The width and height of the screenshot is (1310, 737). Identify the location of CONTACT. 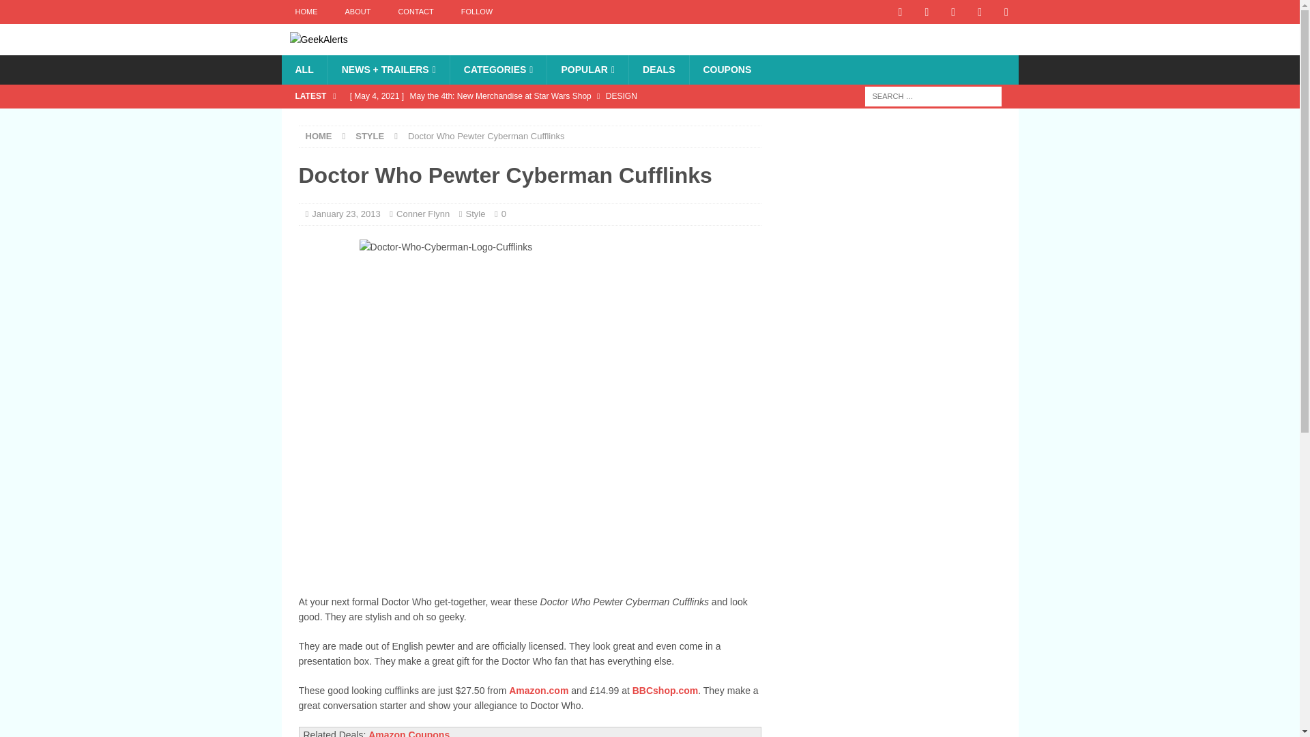
(415, 12).